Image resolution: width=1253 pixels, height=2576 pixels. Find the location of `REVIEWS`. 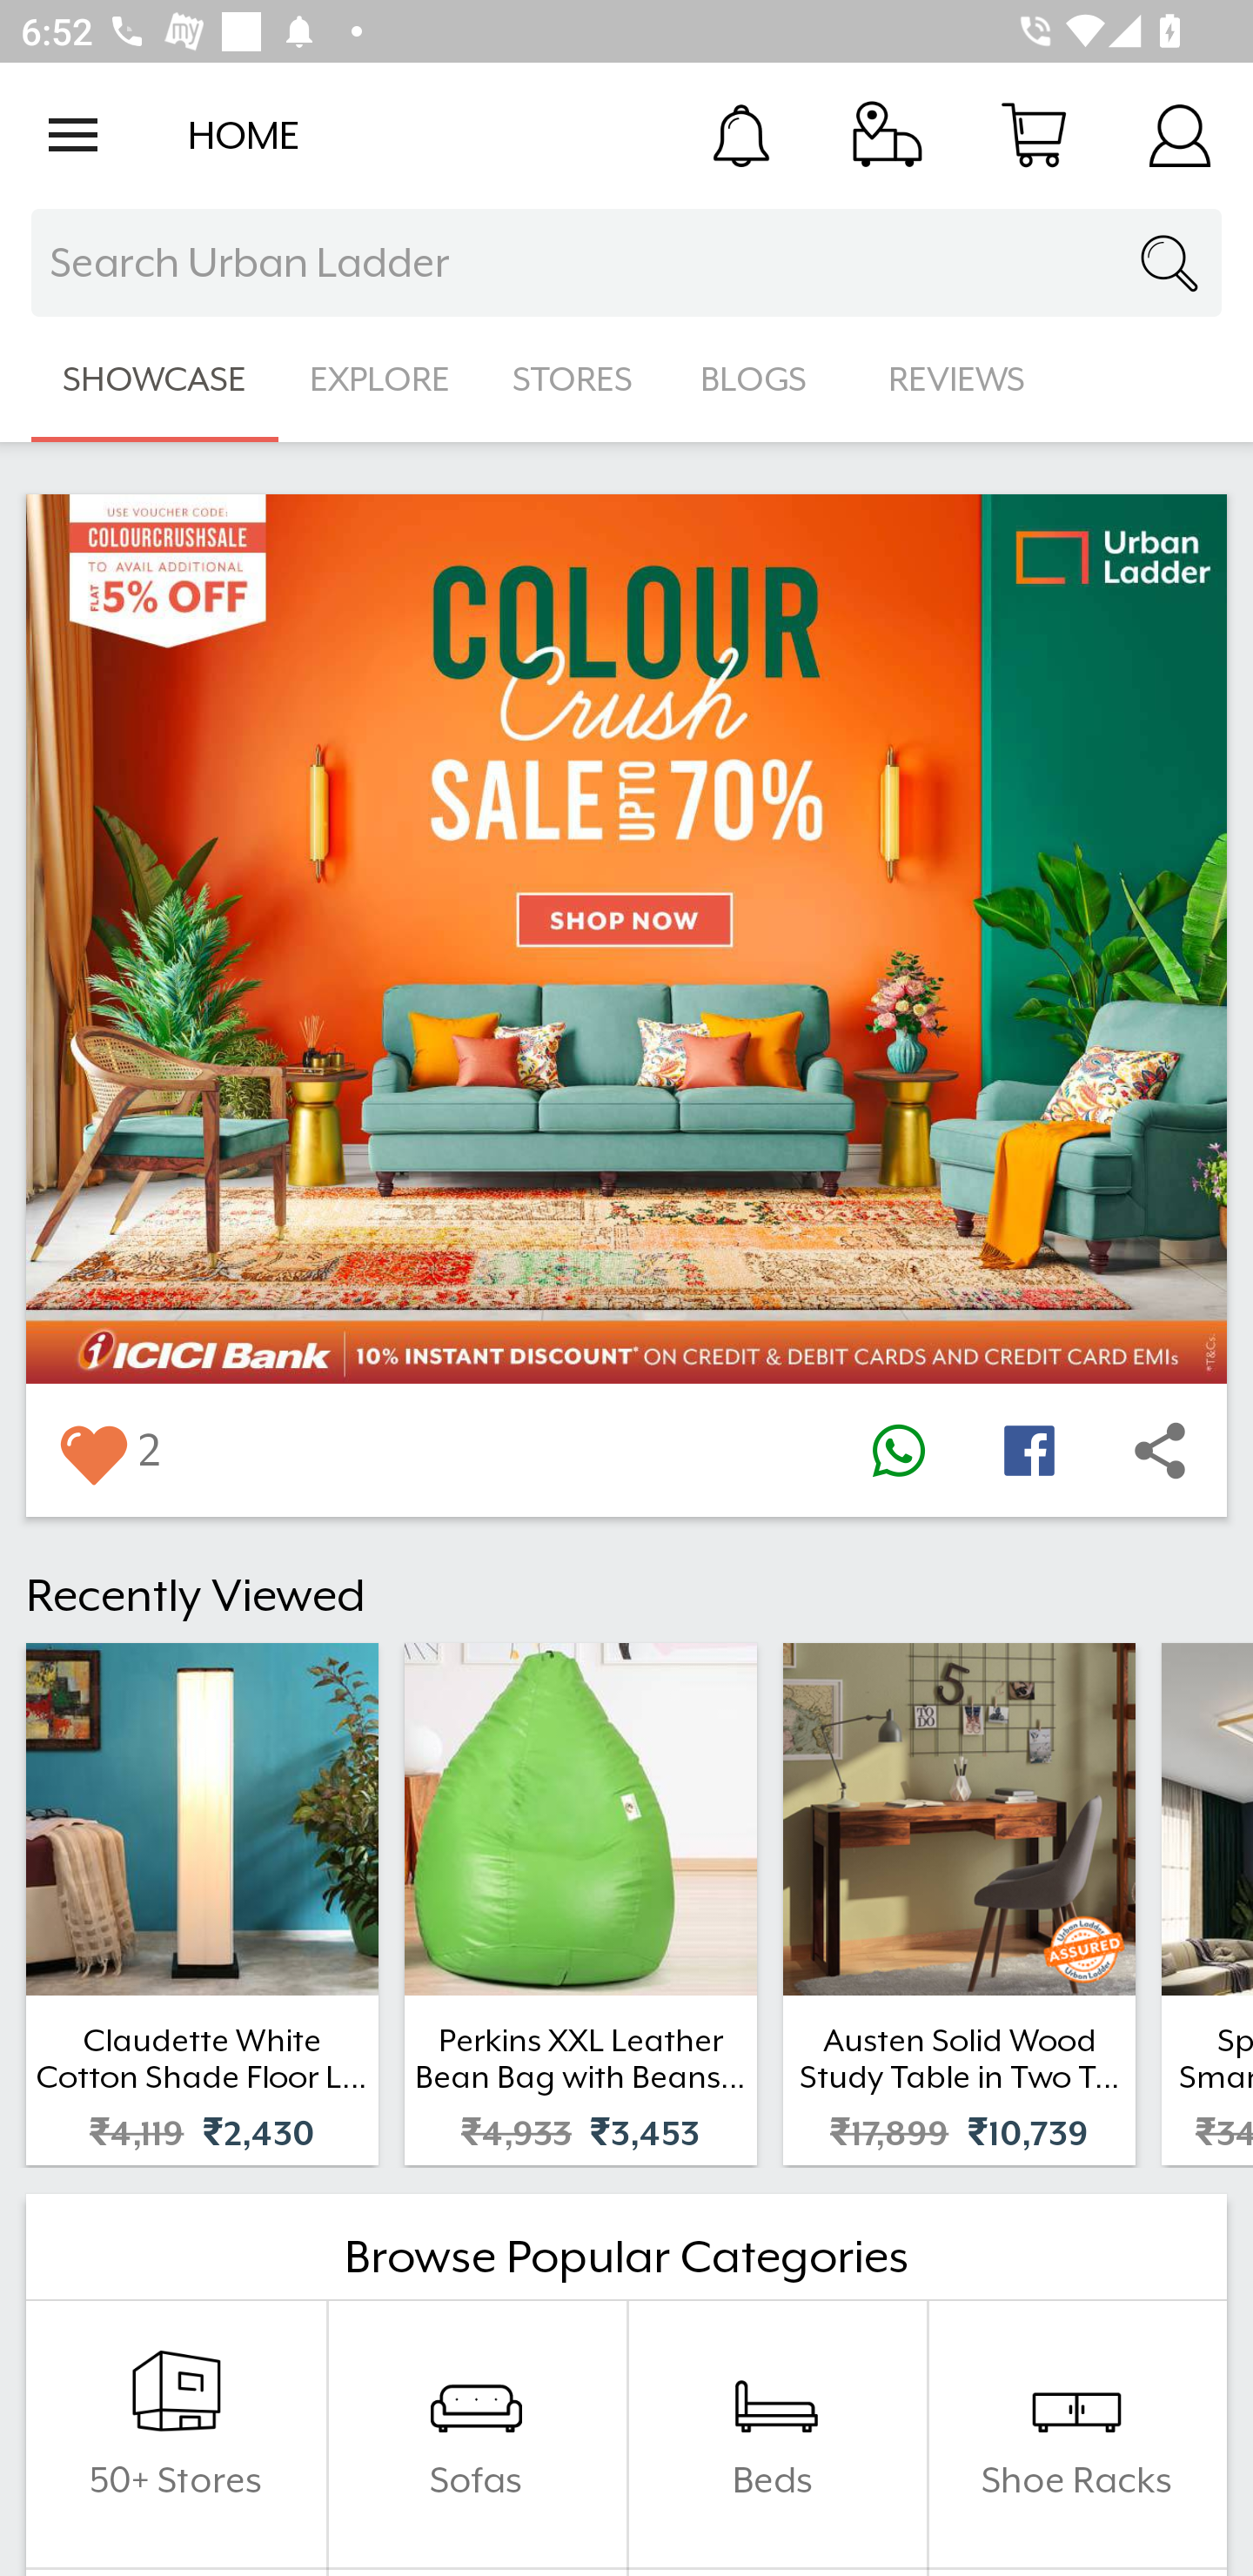

REVIEWS is located at coordinates (957, 379).